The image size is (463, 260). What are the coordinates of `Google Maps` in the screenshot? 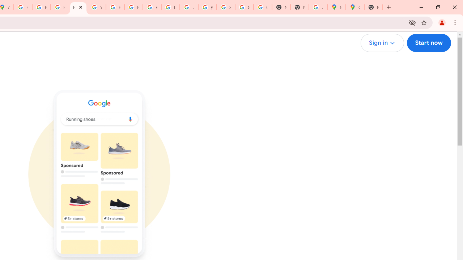 It's located at (355, 7).